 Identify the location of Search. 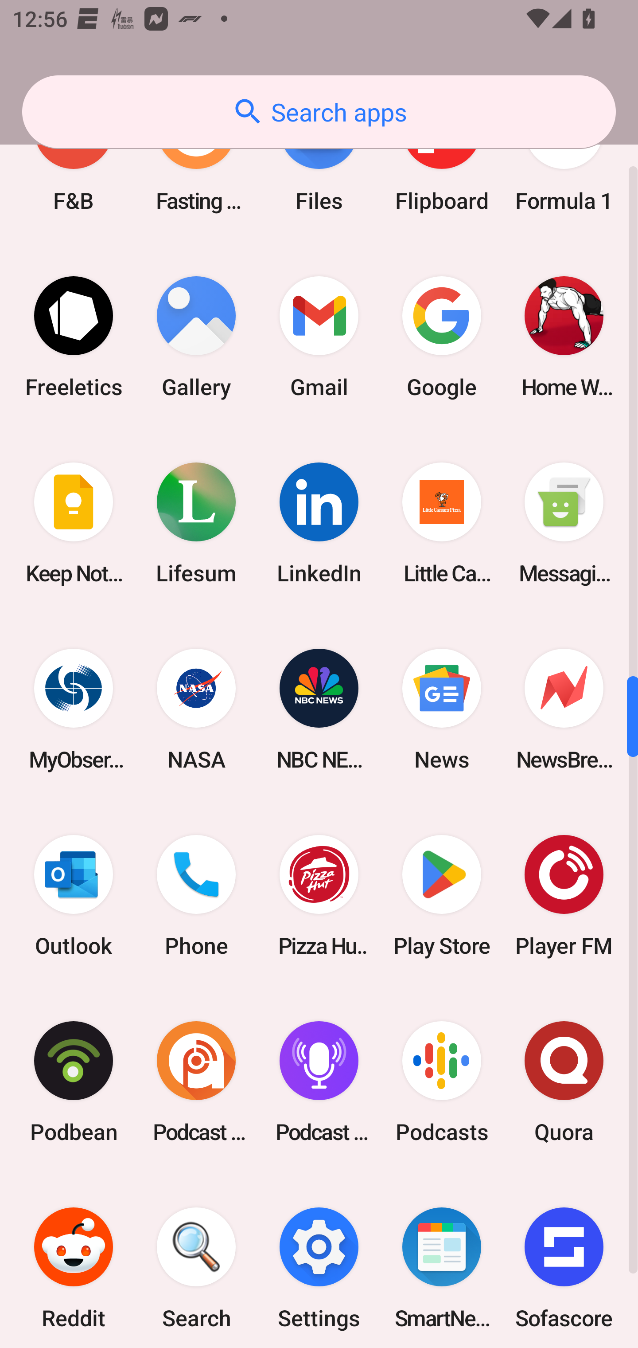
(196, 1262).